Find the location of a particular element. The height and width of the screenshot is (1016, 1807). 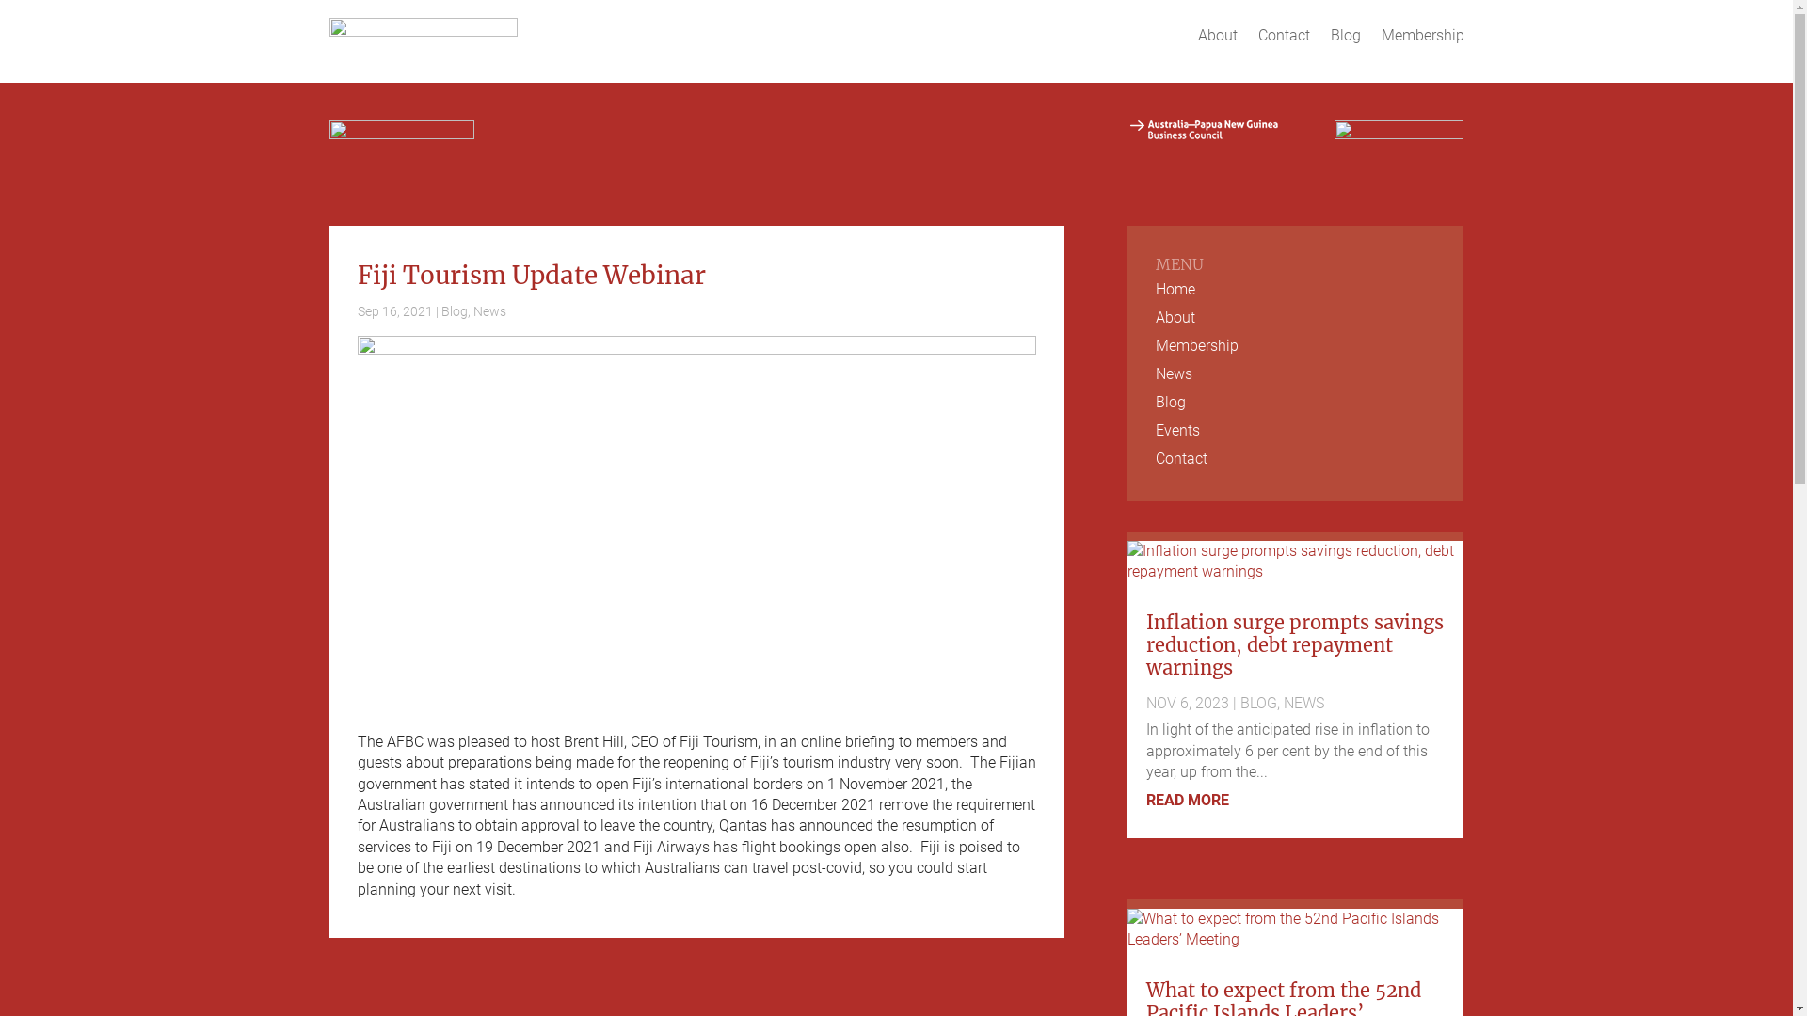

Zoom screenshot is located at coordinates (697, 519).